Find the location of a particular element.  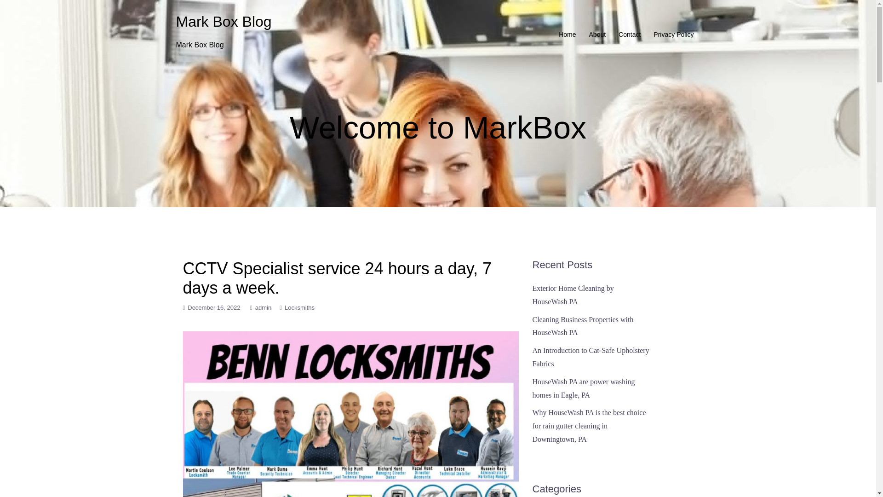

Exterior Home Cleaning by HouseWash PA is located at coordinates (573, 295).